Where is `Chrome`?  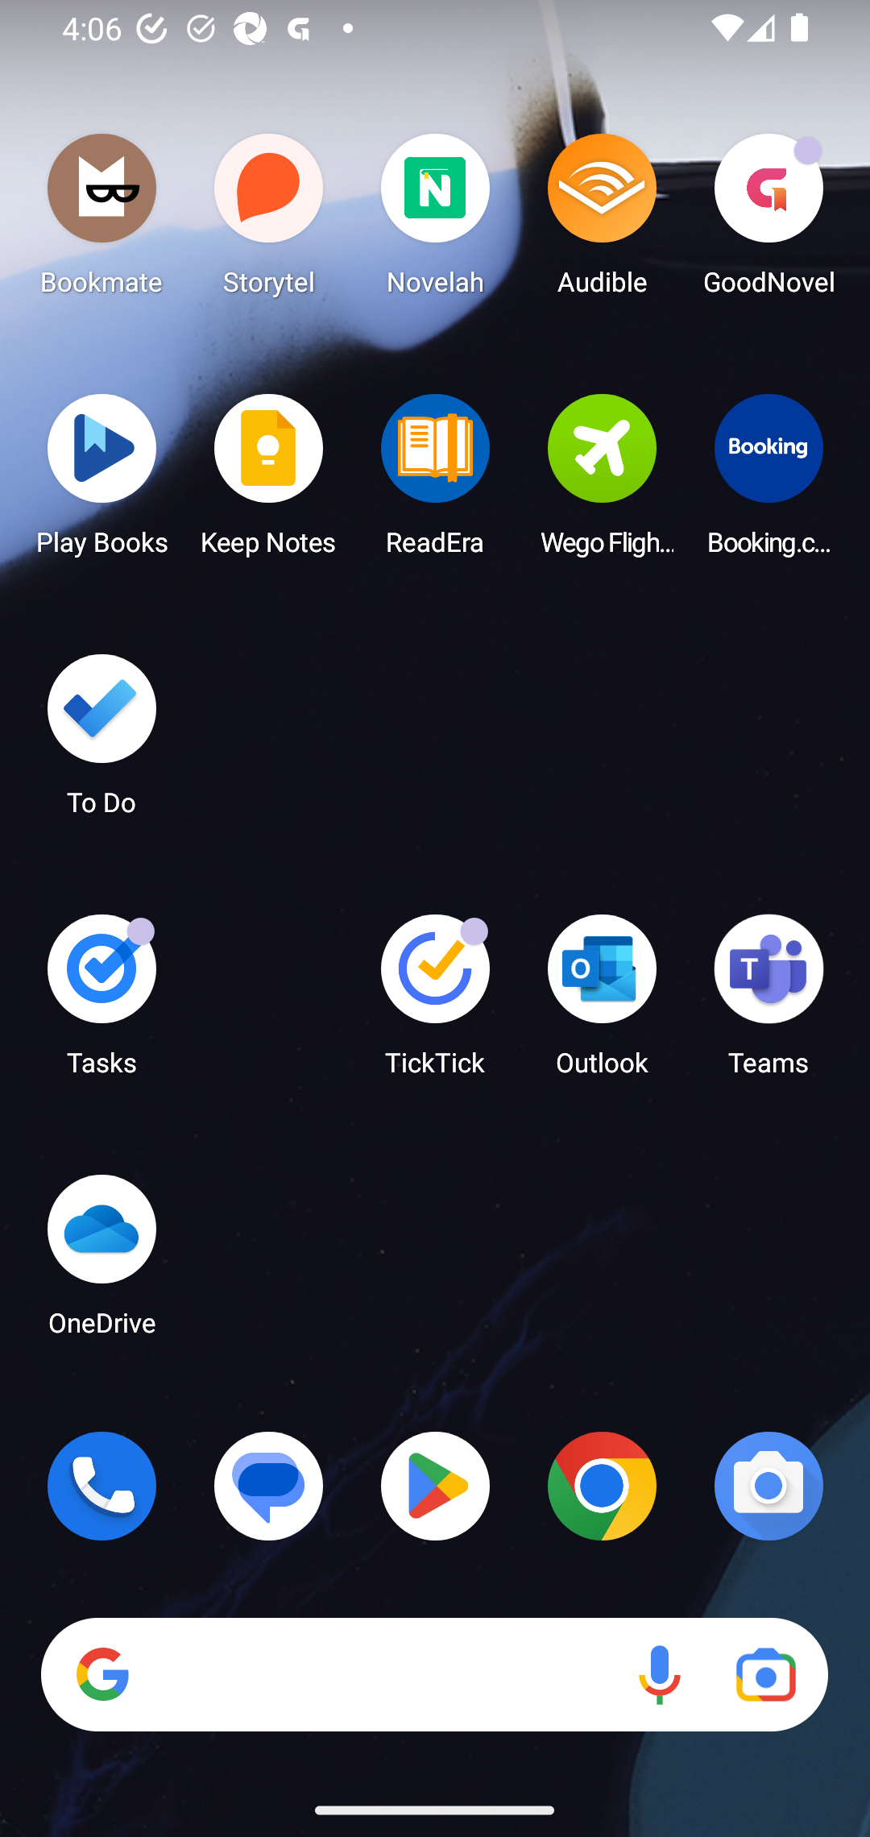
Chrome is located at coordinates (602, 1486).